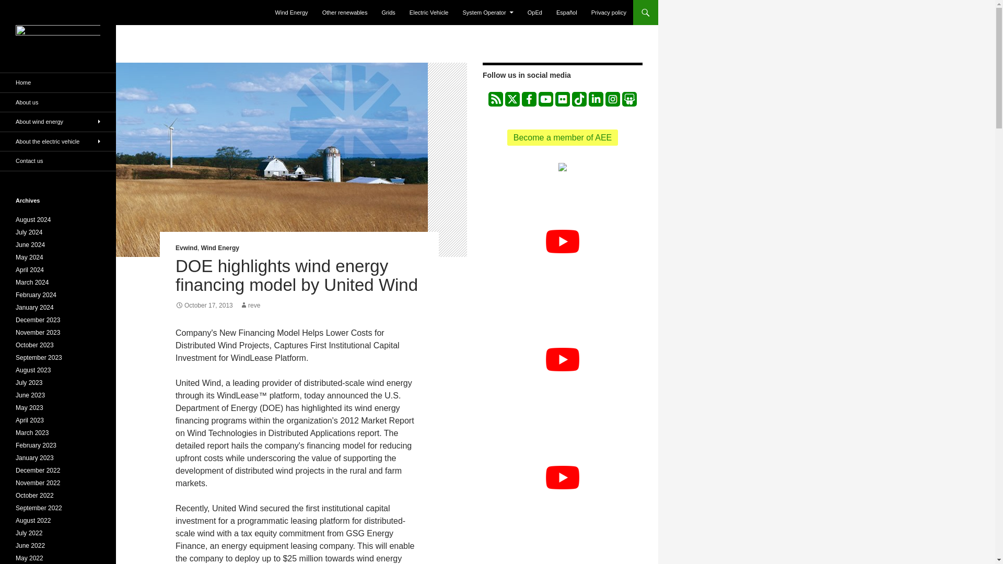 The height and width of the screenshot is (564, 1003). I want to click on System Operator, so click(488, 13).